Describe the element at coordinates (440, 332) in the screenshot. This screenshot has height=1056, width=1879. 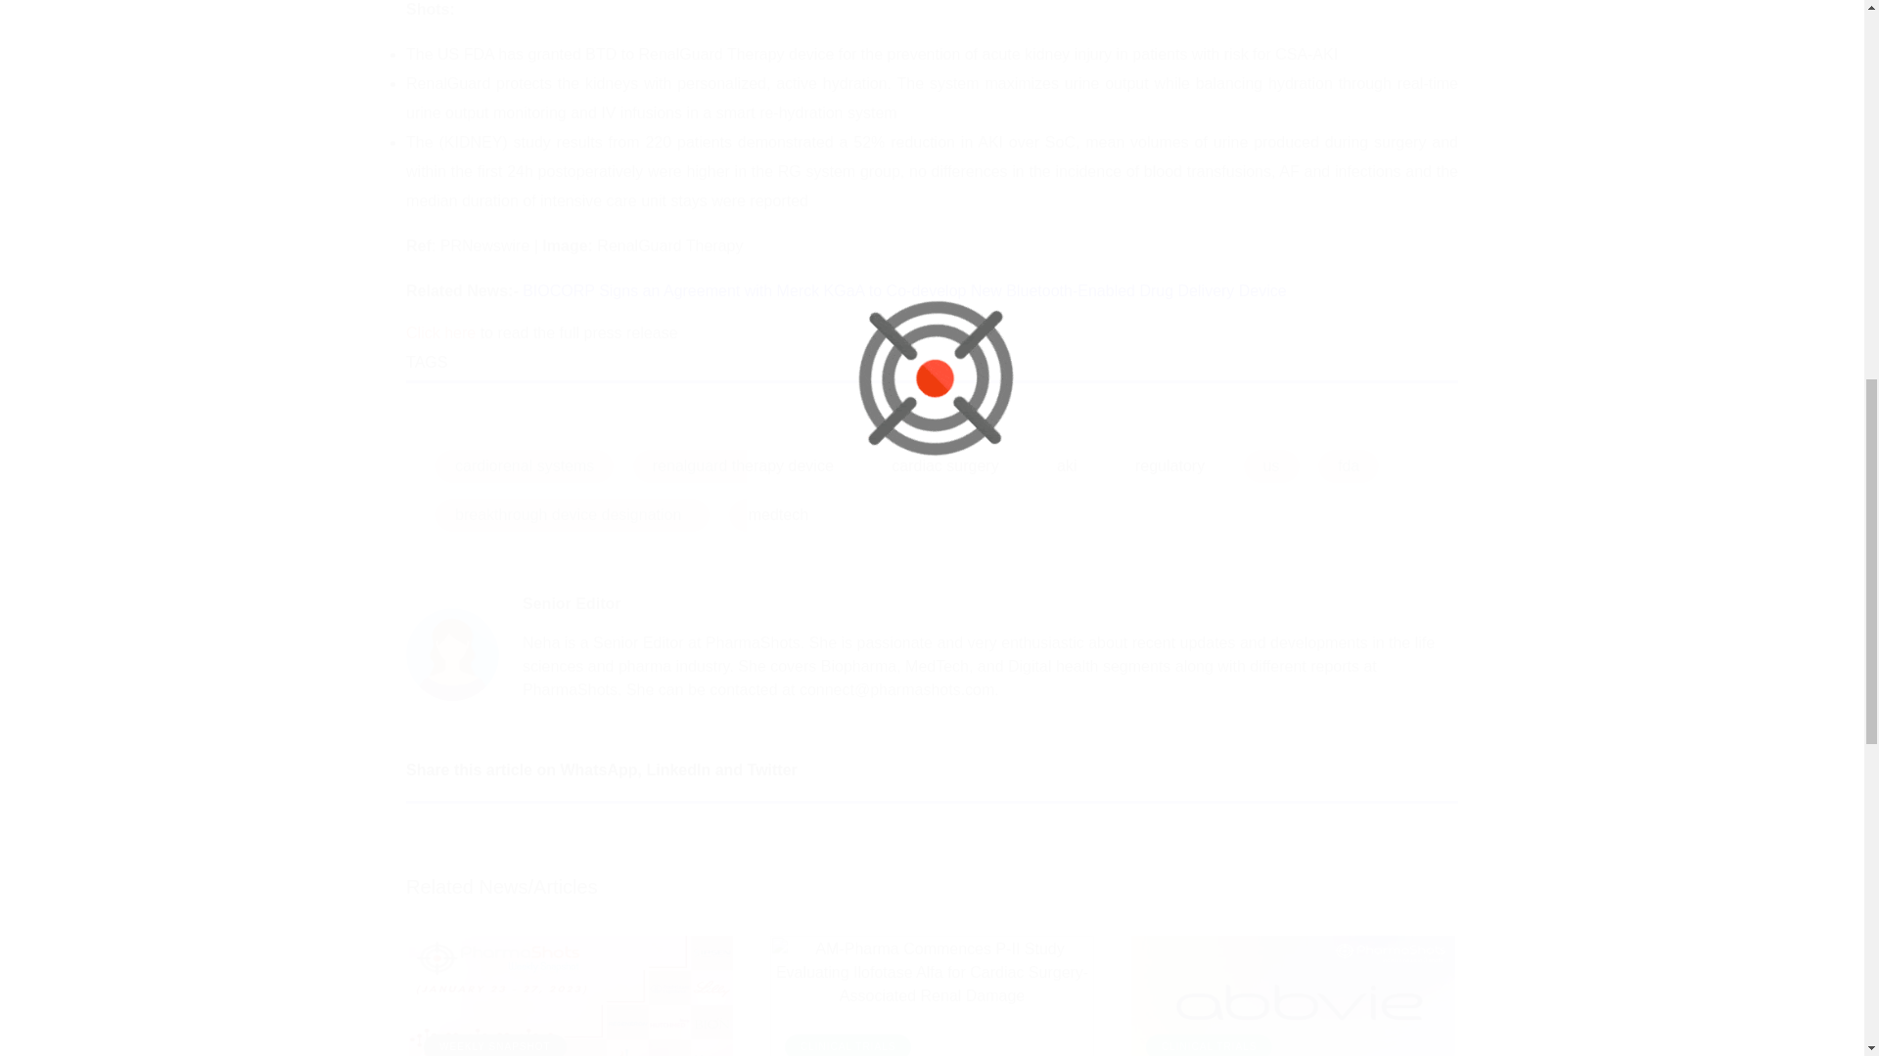
I see `Click here` at that location.